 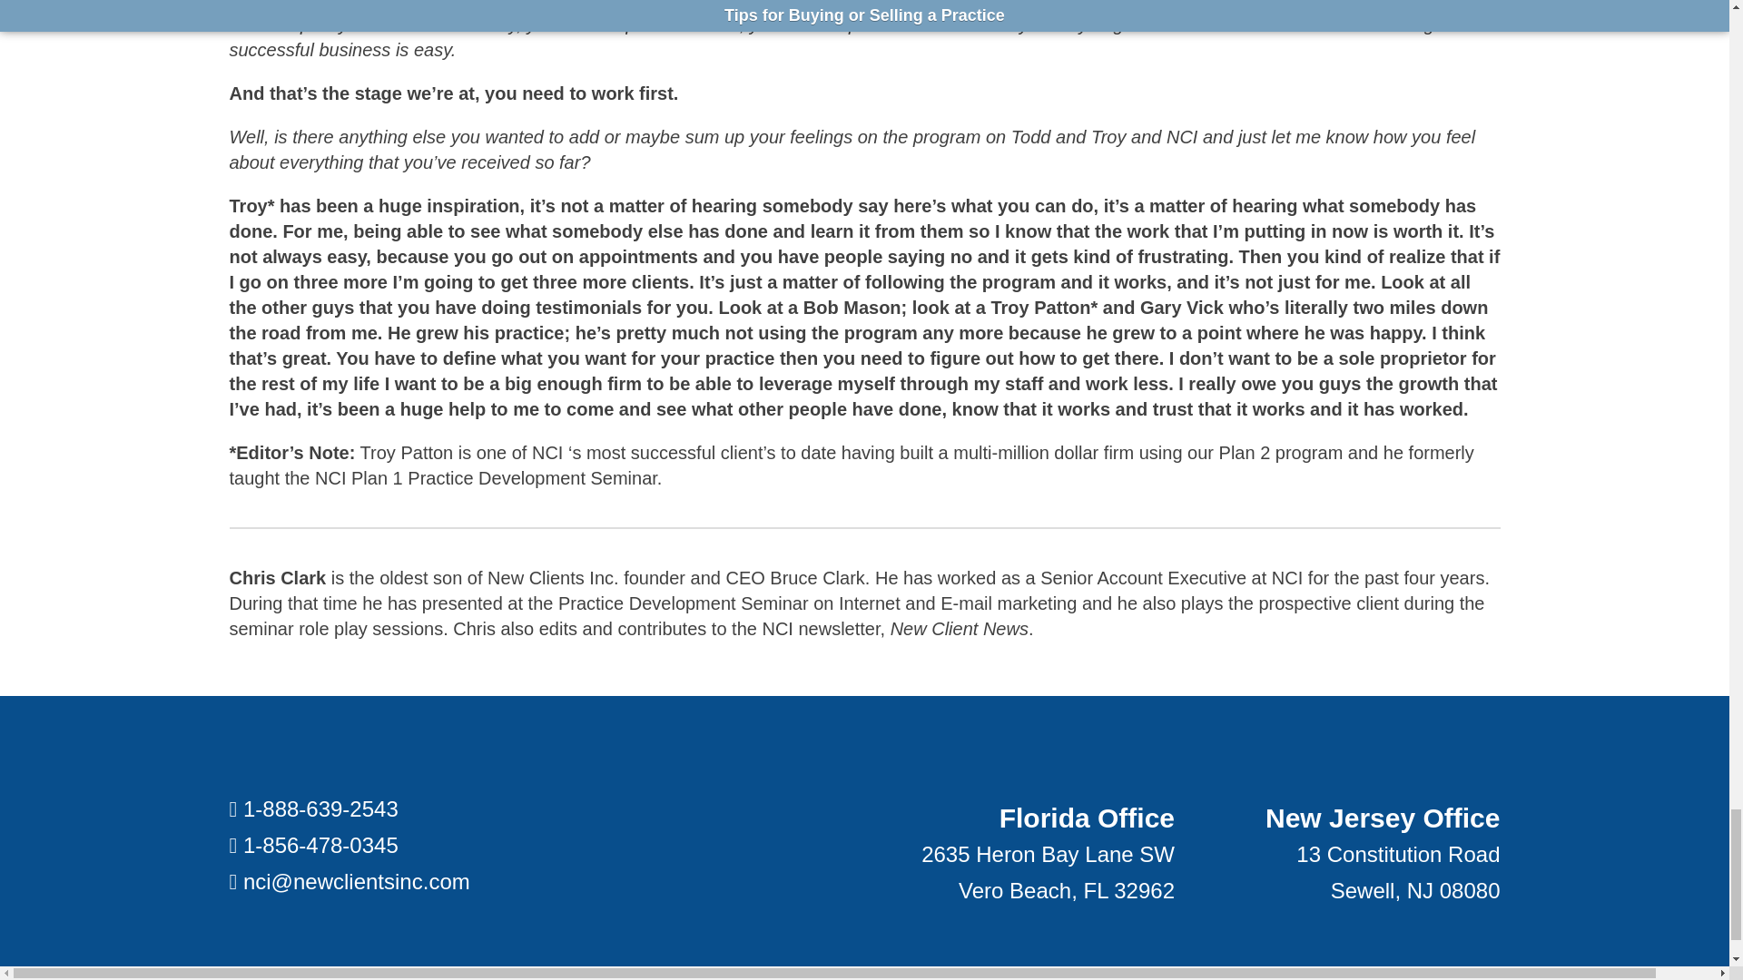 I want to click on 1-856-478-0345, so click(x=321, y=775).